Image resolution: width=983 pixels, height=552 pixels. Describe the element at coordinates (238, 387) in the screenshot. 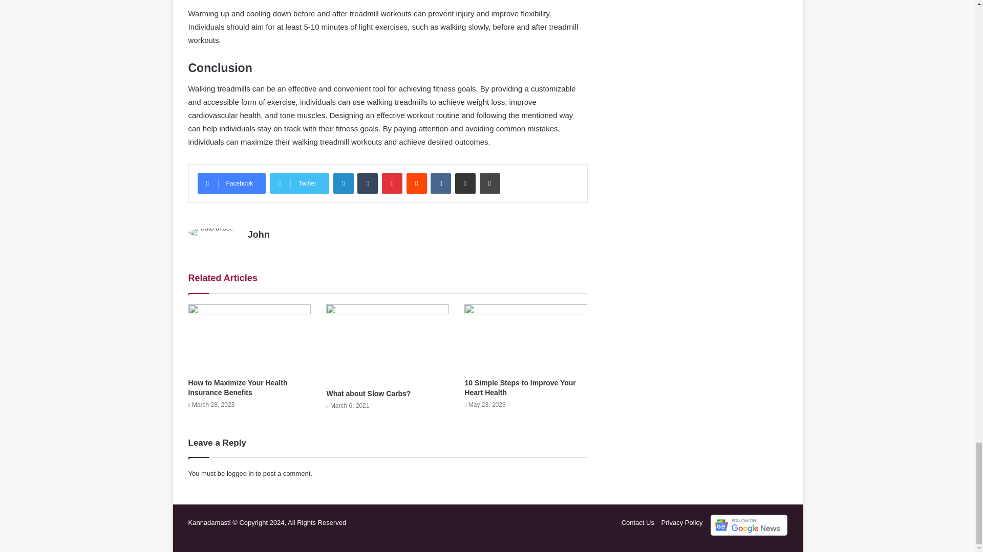

I see `How to Maximize Your Health Insurance Benefits` at that location.